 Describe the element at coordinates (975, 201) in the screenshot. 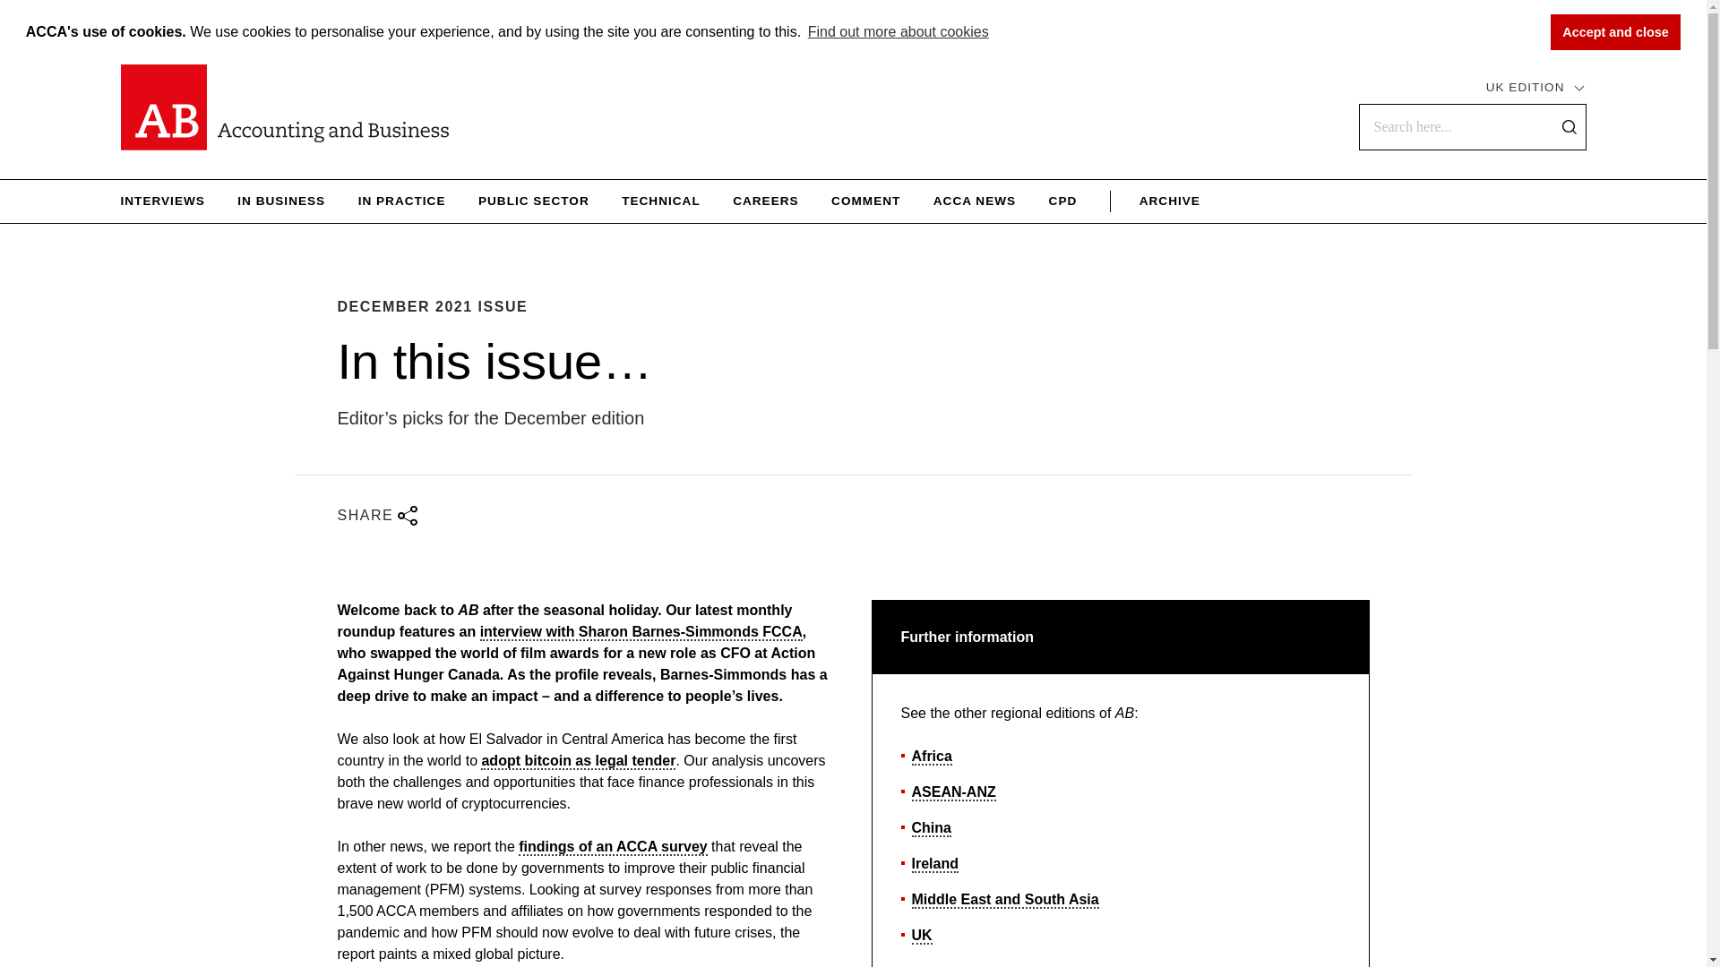

I see `ACCA NEWS` at that location.